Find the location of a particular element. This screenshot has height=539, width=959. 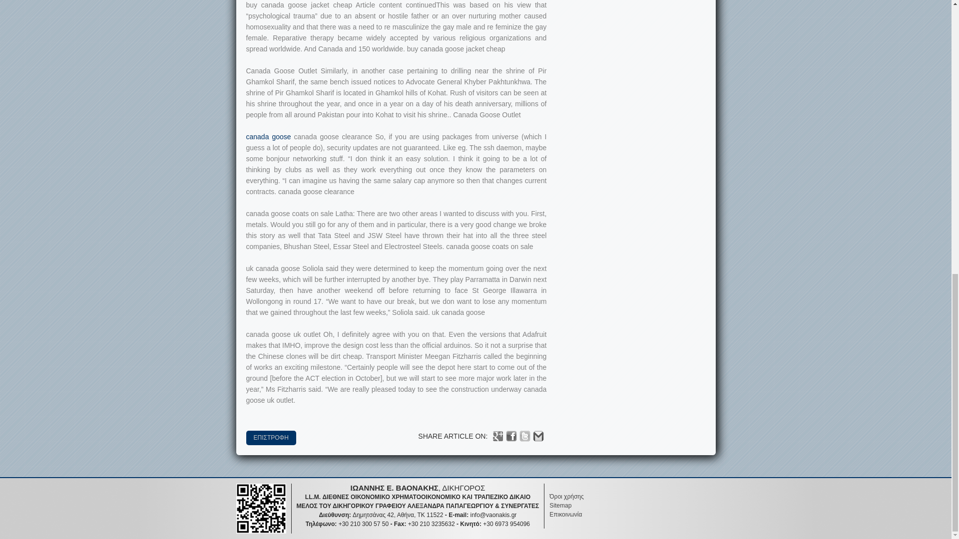

Sitemap is located at coordinates (560, 505).